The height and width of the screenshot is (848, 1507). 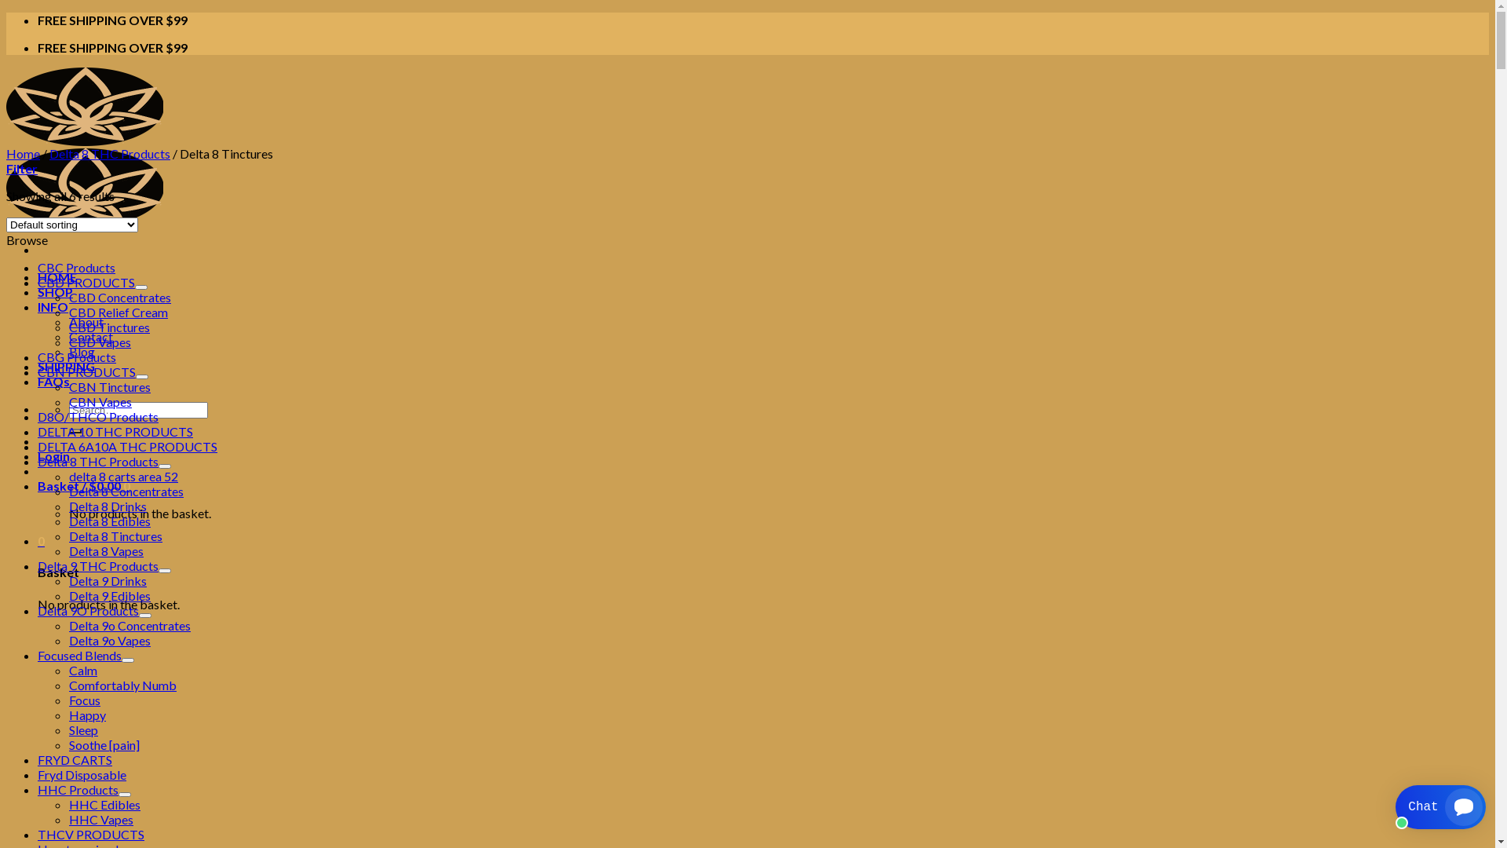 What do you see at coordinates (116, 535) in the screenshot?
I see `Delta 8 Tinctures` at bounding box center [116, 535].